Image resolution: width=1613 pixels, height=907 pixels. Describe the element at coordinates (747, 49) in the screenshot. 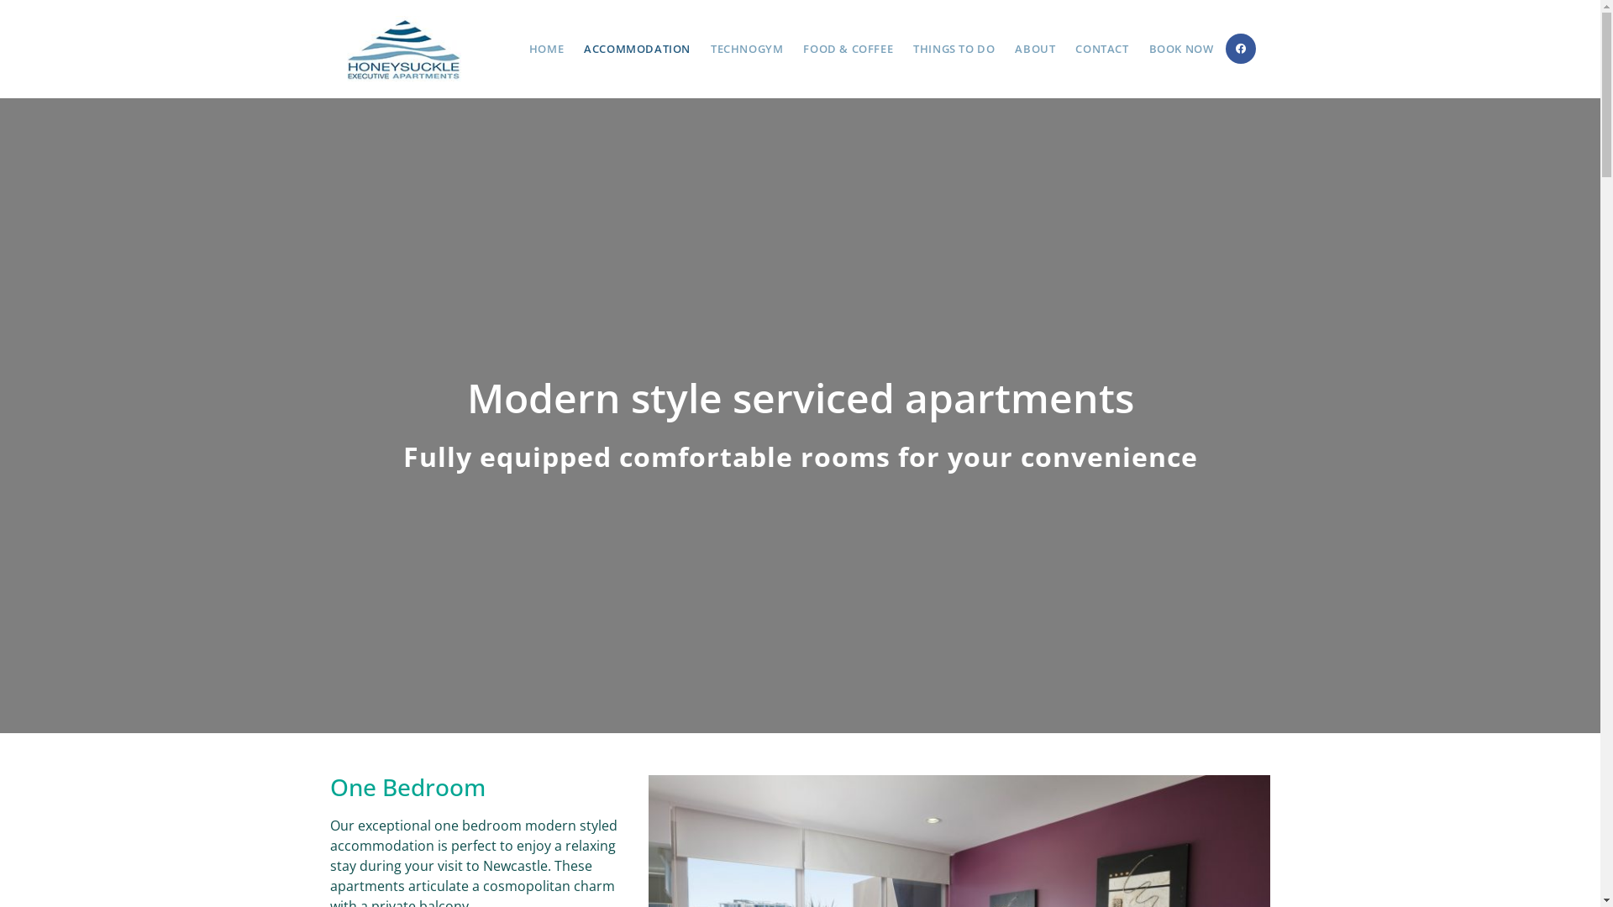

I see `TECHNOGYM` at that location.